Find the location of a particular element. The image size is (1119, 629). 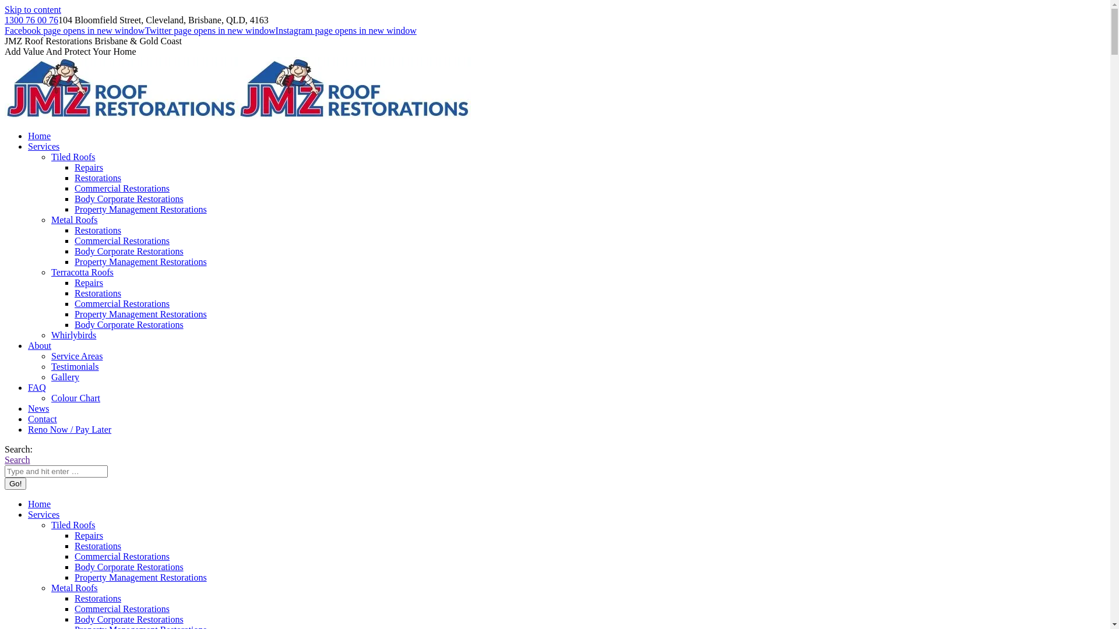

Services is located at coordinates (44, 515).